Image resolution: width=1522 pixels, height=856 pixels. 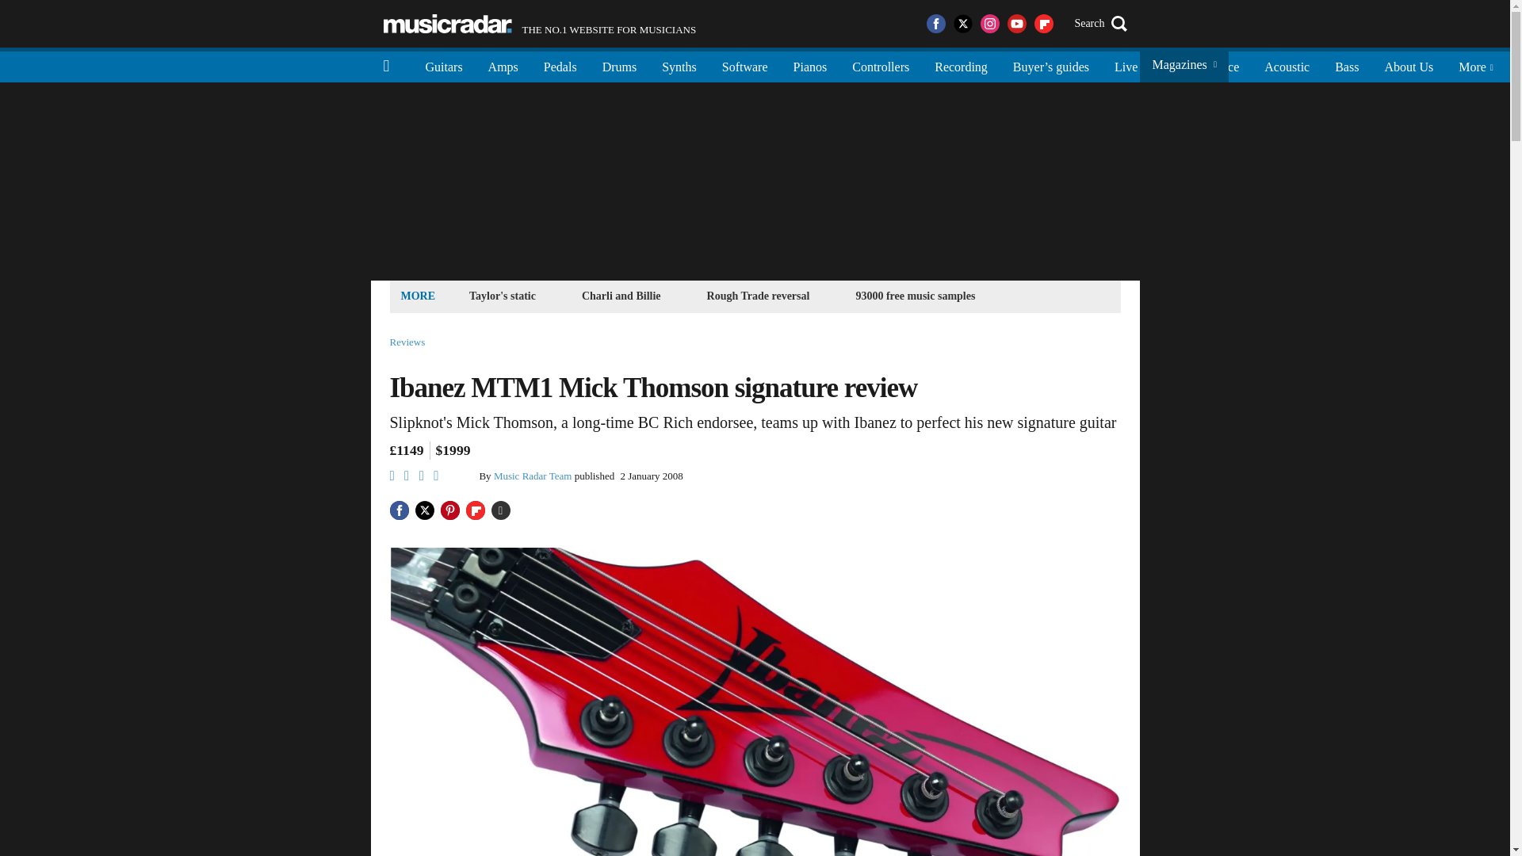 What do you see at coordinates (407, 342) in the screenshot?
I see `Reviews` at bounding box center [407, 342].